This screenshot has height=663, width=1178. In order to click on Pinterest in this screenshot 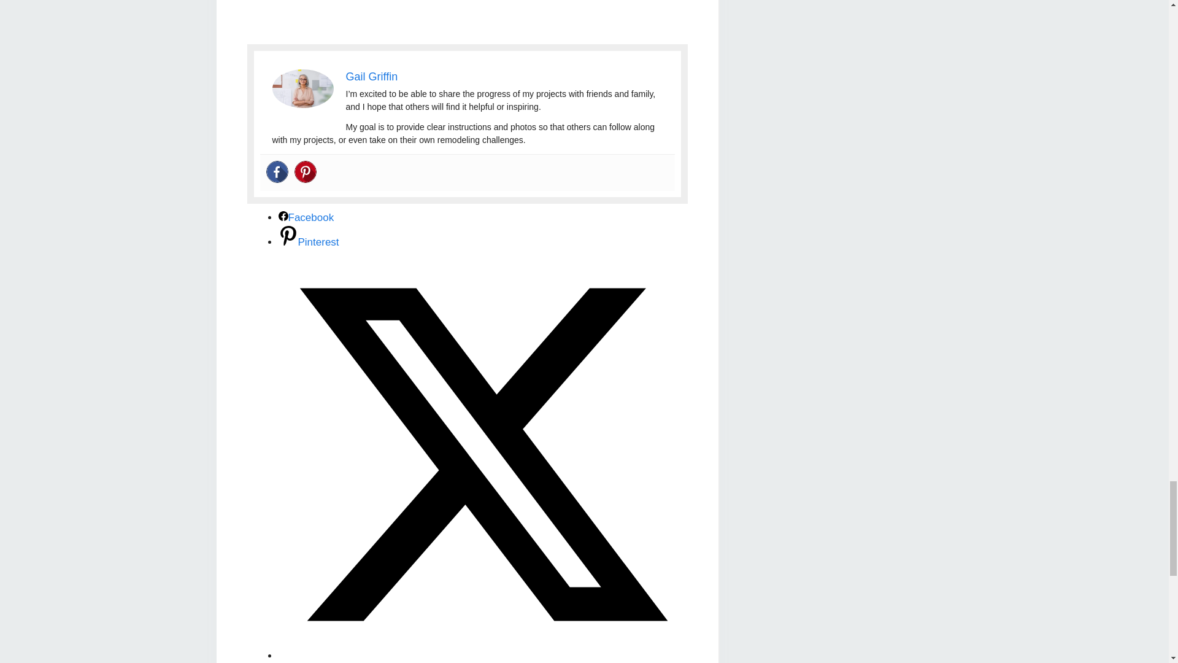, I will do `click(306, 172)`.